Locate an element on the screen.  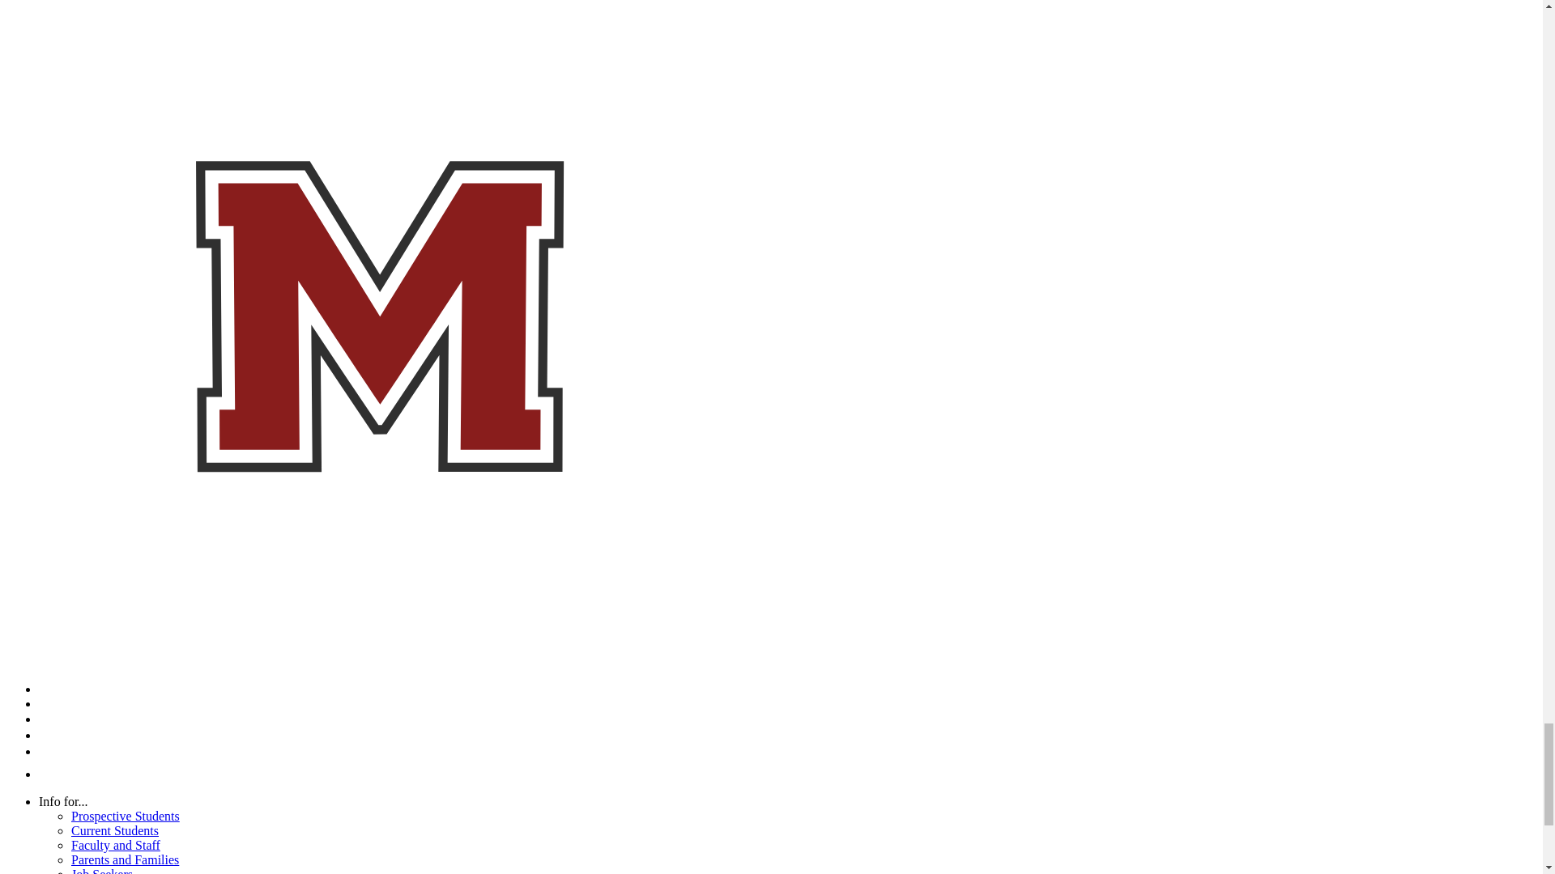
Click here for info for parents and families is located at coordinates (125, 859).